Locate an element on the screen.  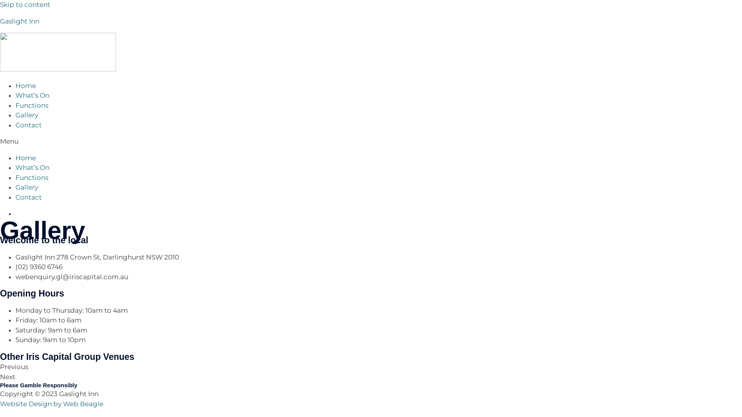
Home is located at coordinates (26, 86).